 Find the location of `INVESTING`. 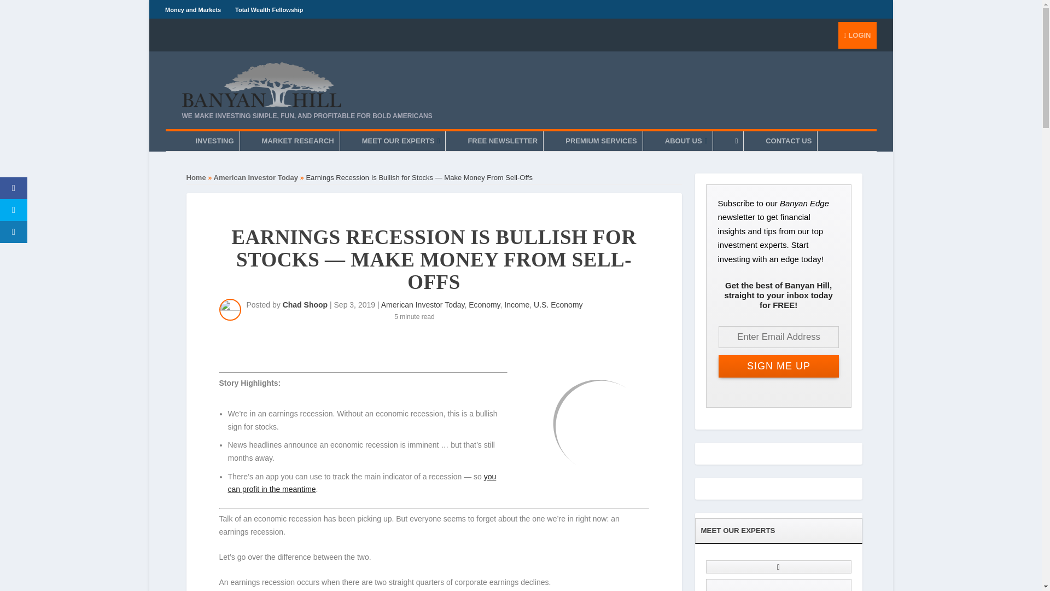

INVESTING is located at coordinates (214, 141).